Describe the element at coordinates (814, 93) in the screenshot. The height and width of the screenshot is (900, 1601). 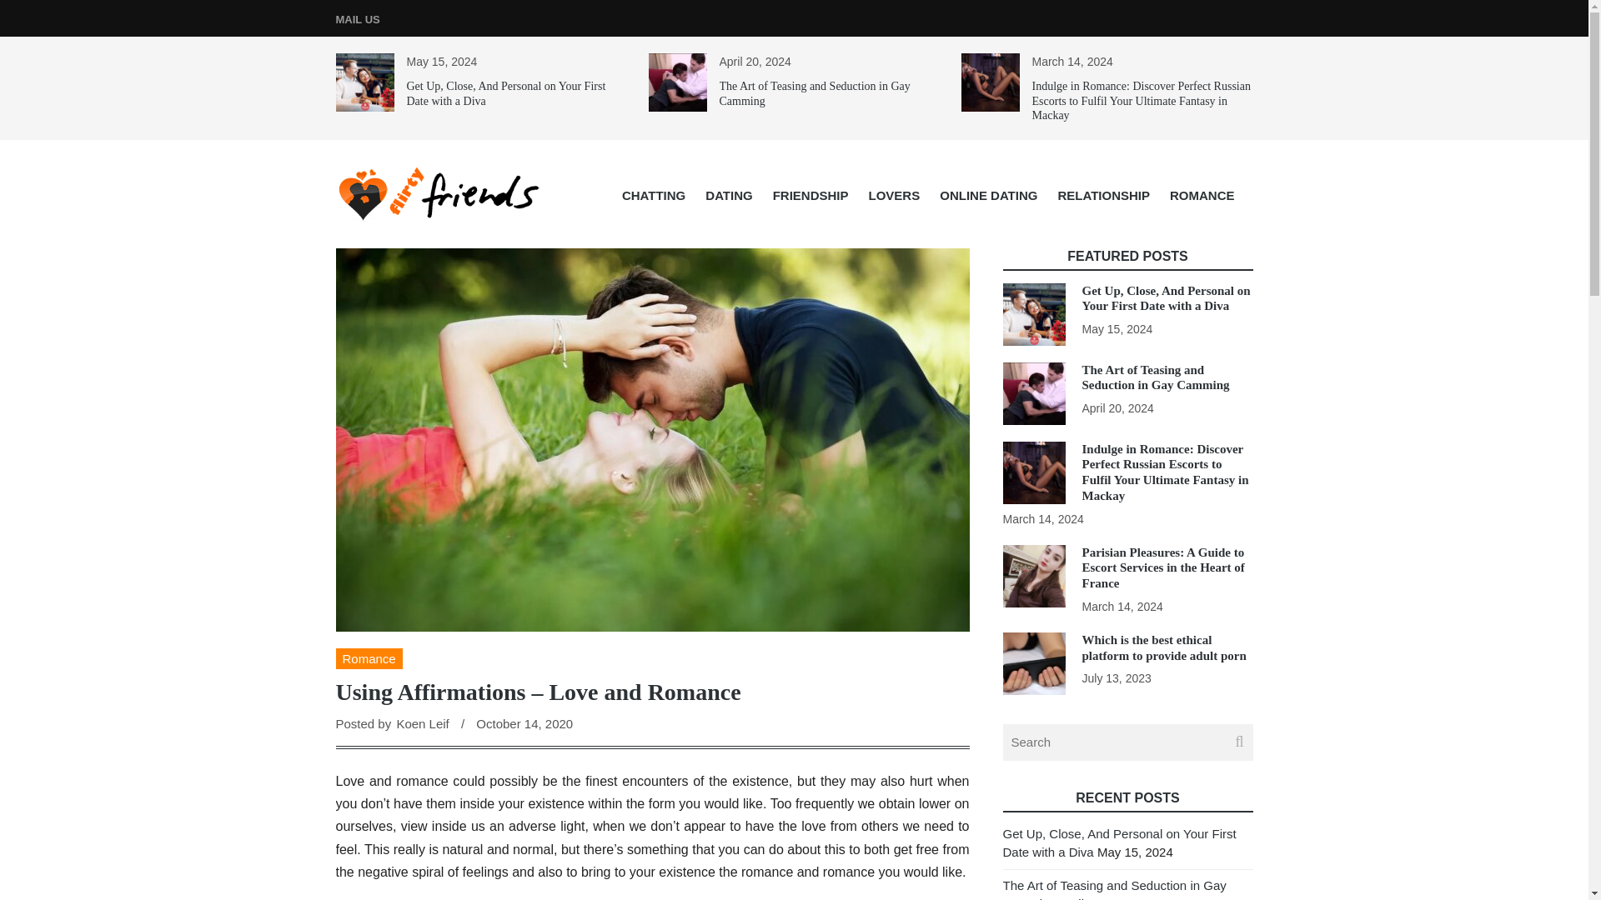
I see `The Art of Teasing and Seduction in Gay Camming` at that location.